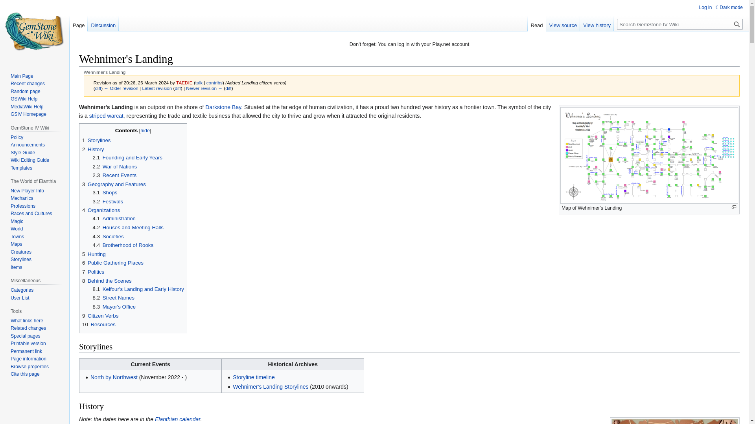 The height and width of the screenshot is (424, 755). I want to click on 9 Citizen Verbs, so click(100, 316).